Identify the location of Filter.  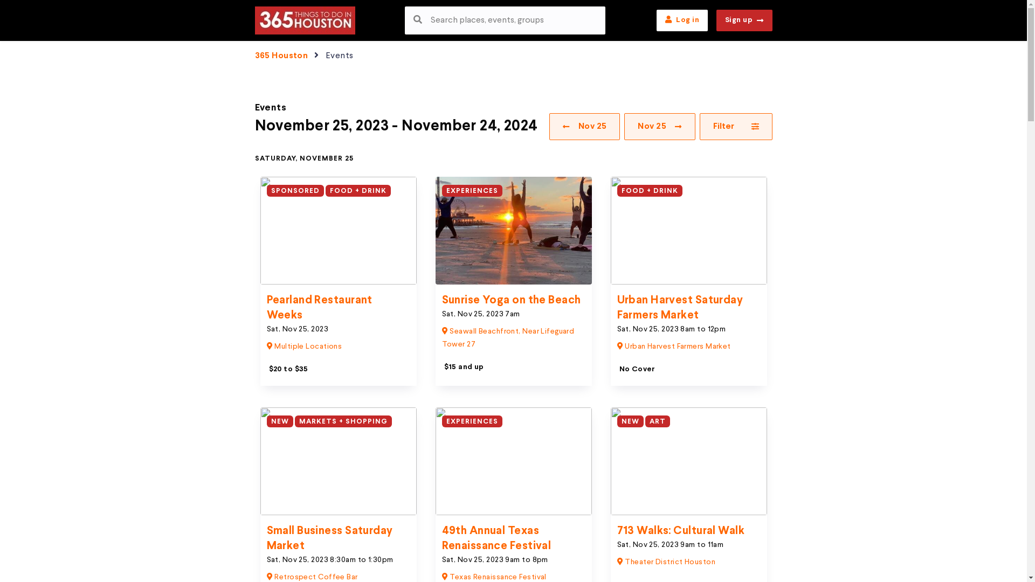
(736, 127).